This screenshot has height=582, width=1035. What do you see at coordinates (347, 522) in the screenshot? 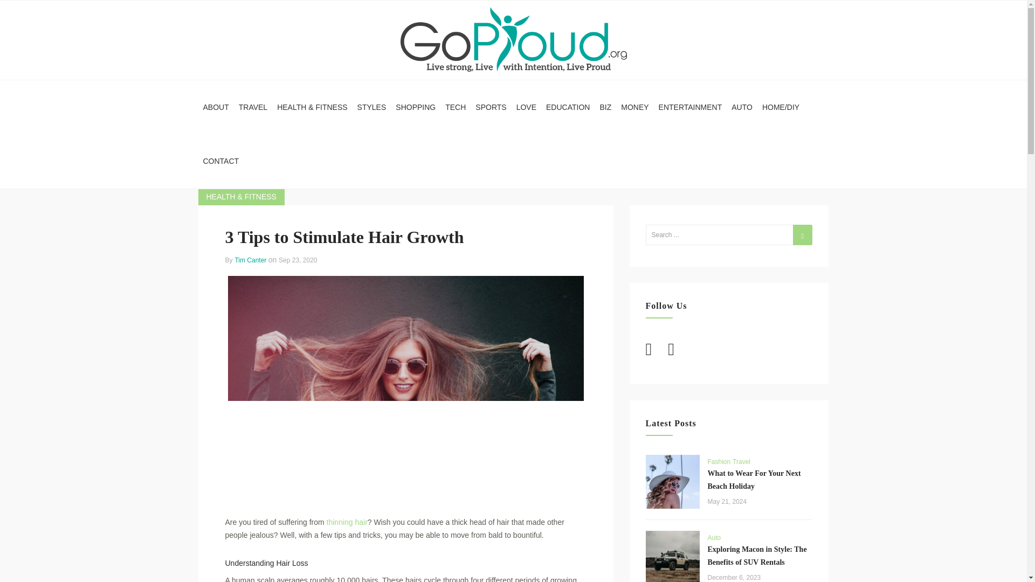
I see `thinning hair` at bounding box center [347, 522].